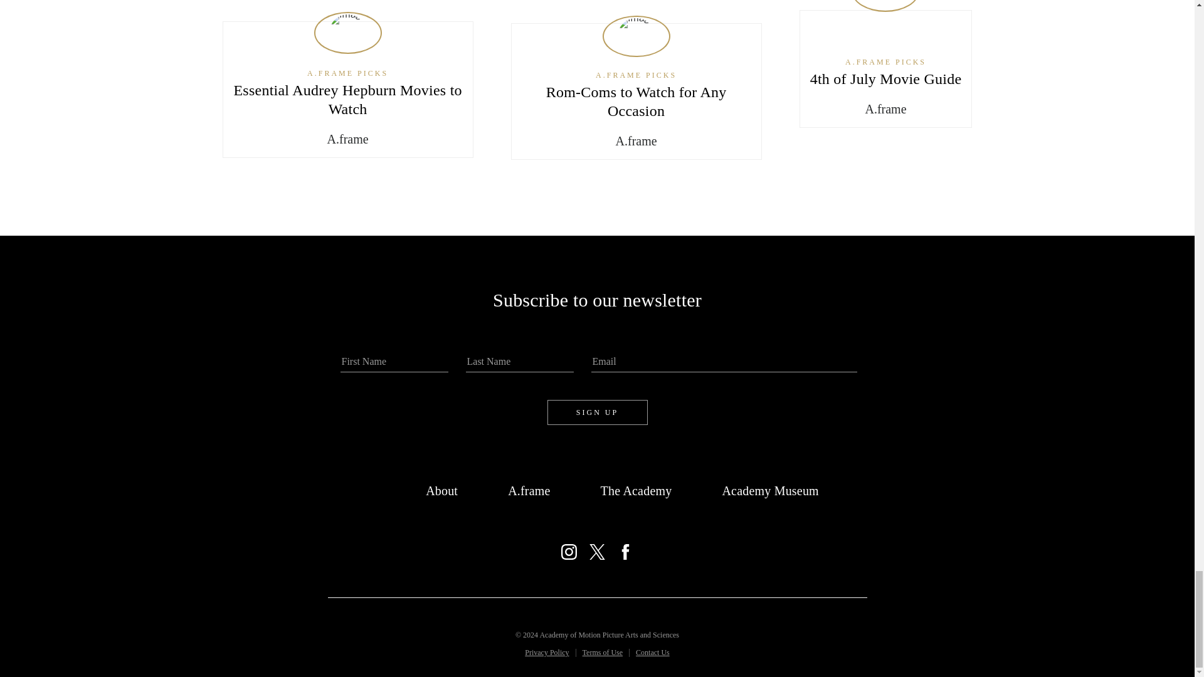  Describe the element at coordinates (347, 99) in the screenshot. I see `Essential Audrey Hepburn Movies to Watch` at that location.